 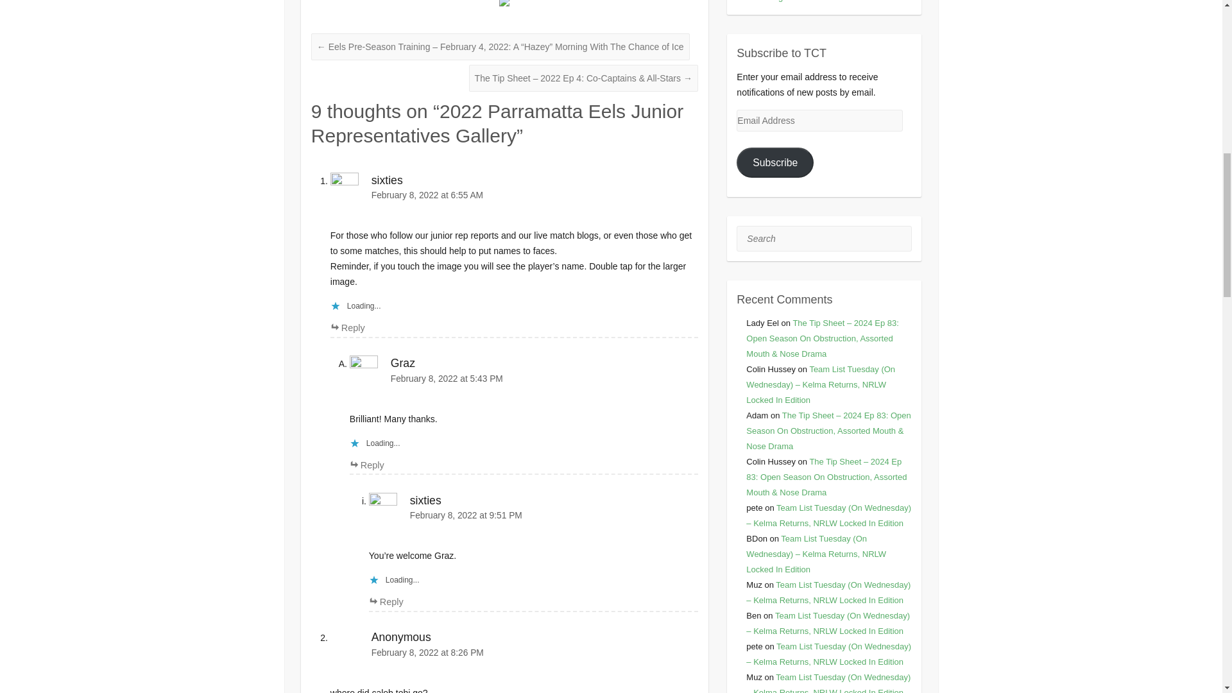 I want to click on Reply, so click(x=386, y=602).